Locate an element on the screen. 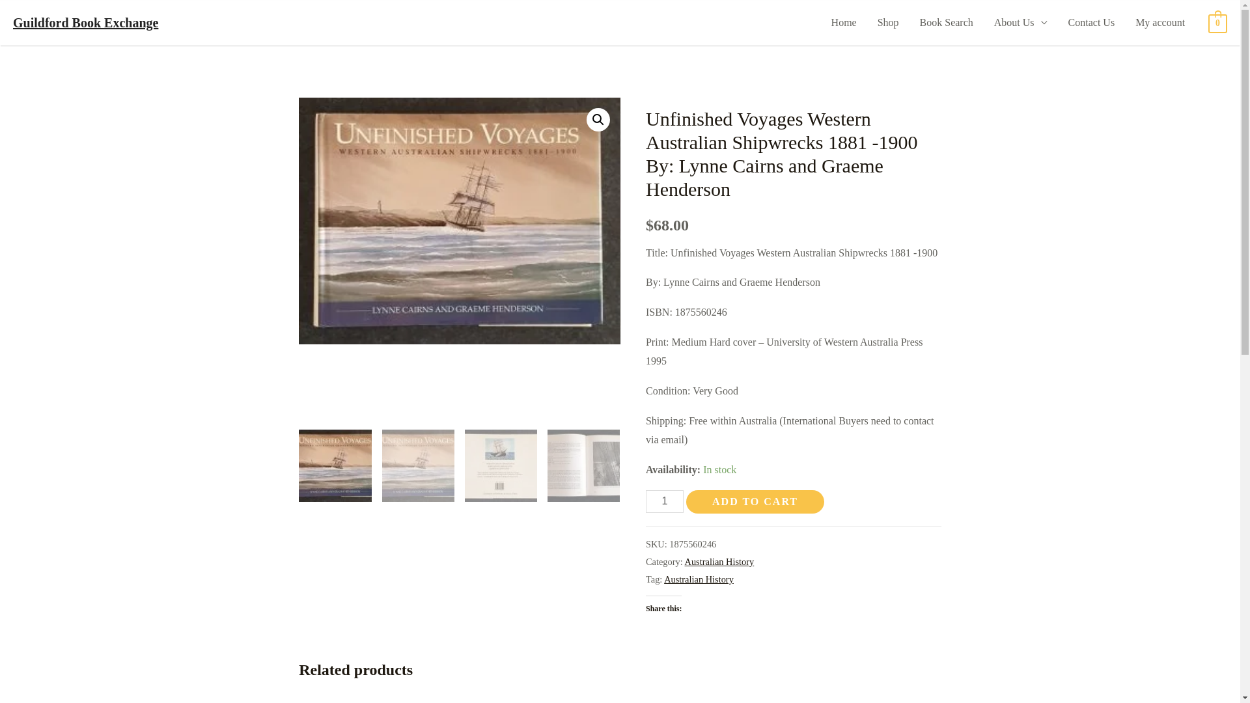  20210408_142538 is located at coordinates (780, 221).